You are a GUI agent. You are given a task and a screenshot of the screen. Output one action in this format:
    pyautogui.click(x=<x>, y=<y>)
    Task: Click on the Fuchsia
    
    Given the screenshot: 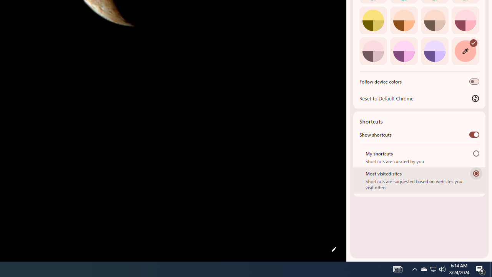 What is the action you would take?
    pyautogui.click(x=404, y=51)
    